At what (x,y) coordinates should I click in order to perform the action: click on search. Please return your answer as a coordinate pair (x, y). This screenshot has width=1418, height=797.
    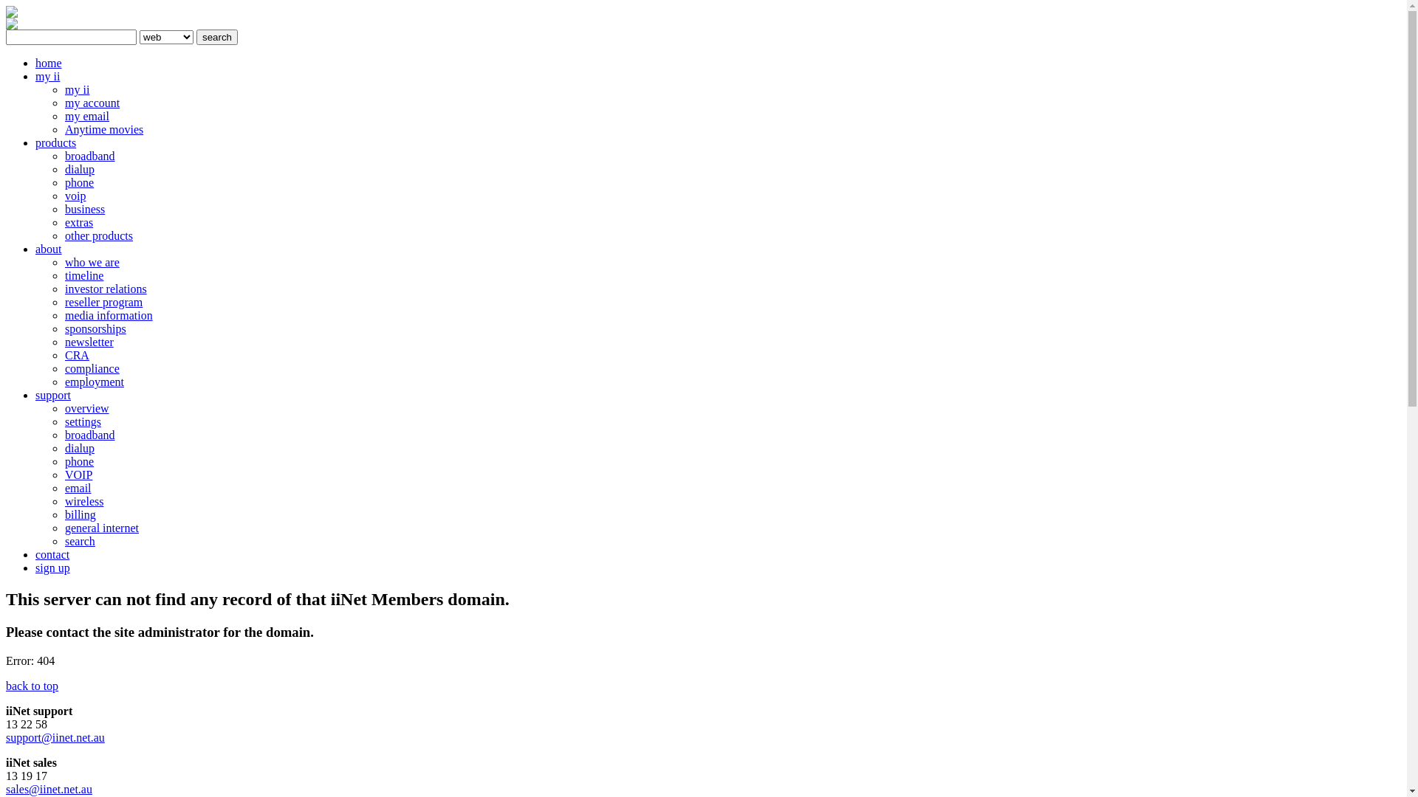
    Looking at the image, I should click on (80, 542).